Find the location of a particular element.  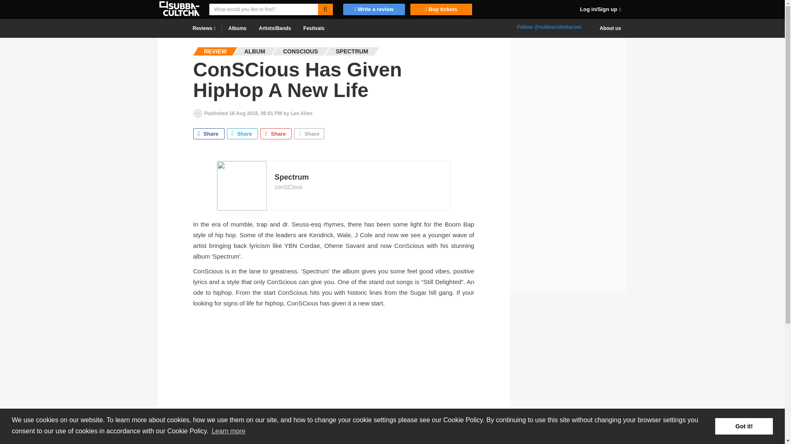

Buy tickets is located at coordinates (439, 9).